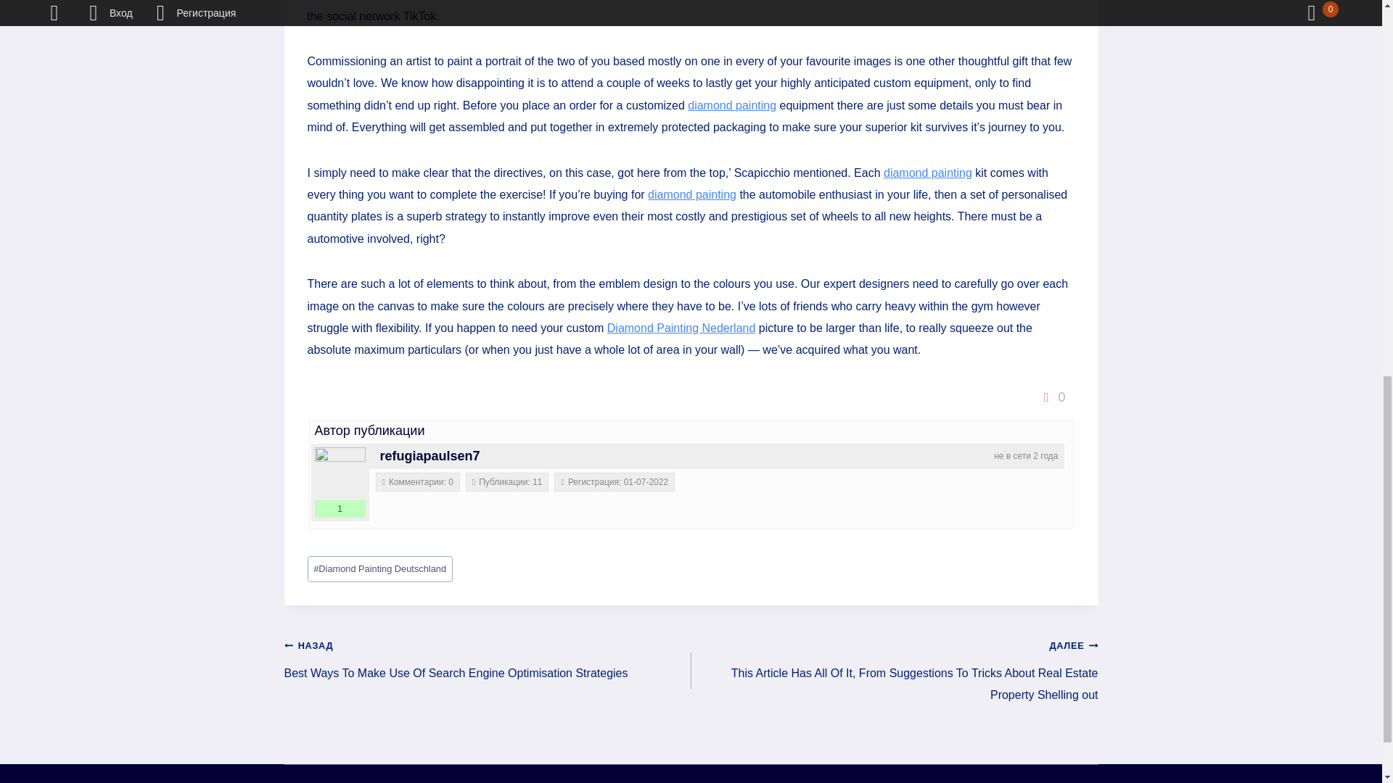 Image resolution: width=1393 pixels, height=783 pixels. What do you see at coordinates (340, 472) in the screenshot?
I see `refugiapaulsen7` at bounding box center [340, 472].